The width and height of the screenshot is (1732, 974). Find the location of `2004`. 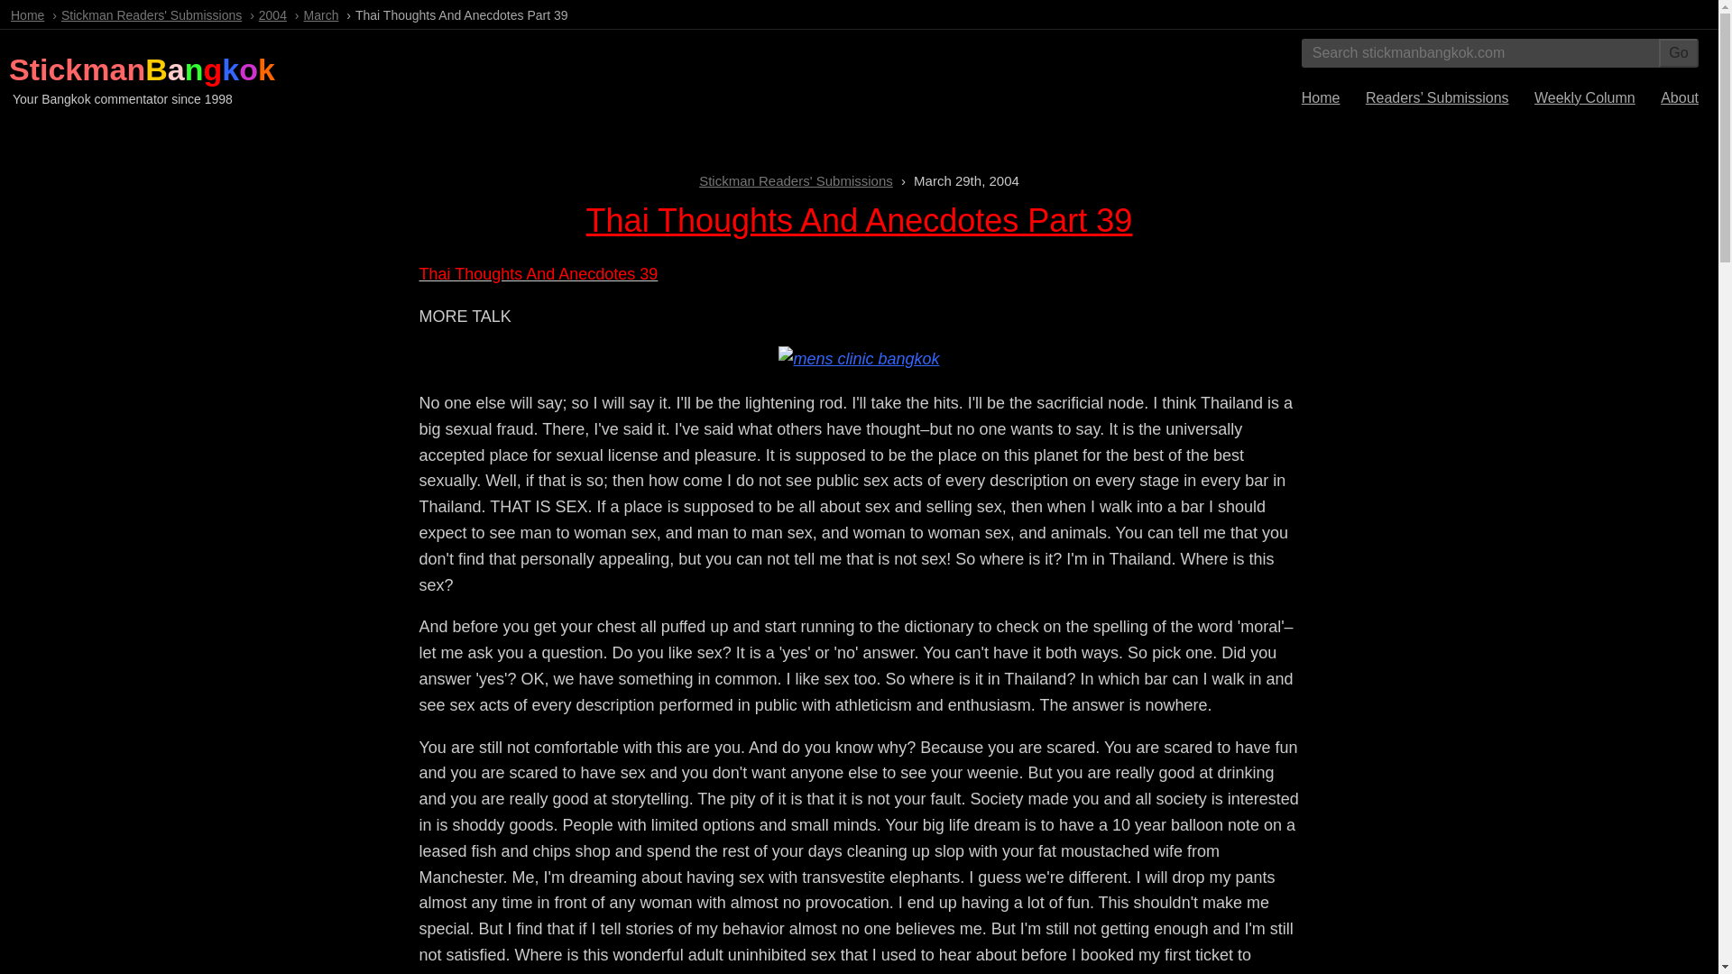

2004 is located at coordinates (272, 14).